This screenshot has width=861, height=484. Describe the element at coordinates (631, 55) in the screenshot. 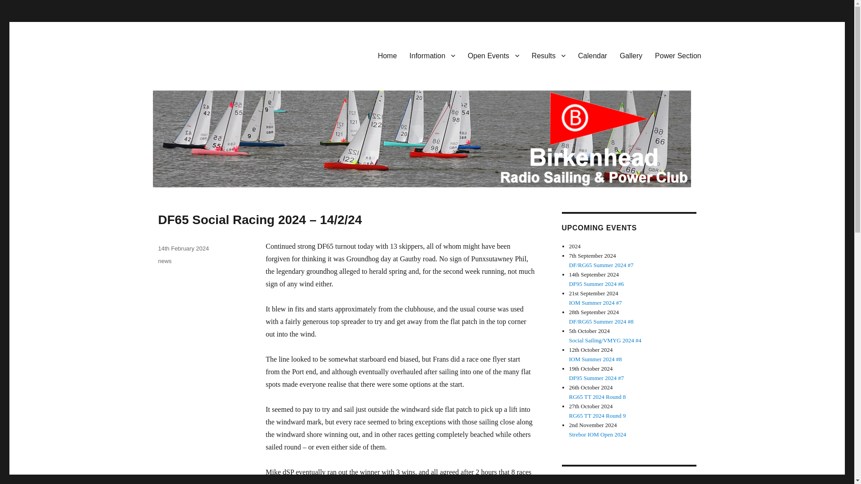

I see `Gallery` at that location.